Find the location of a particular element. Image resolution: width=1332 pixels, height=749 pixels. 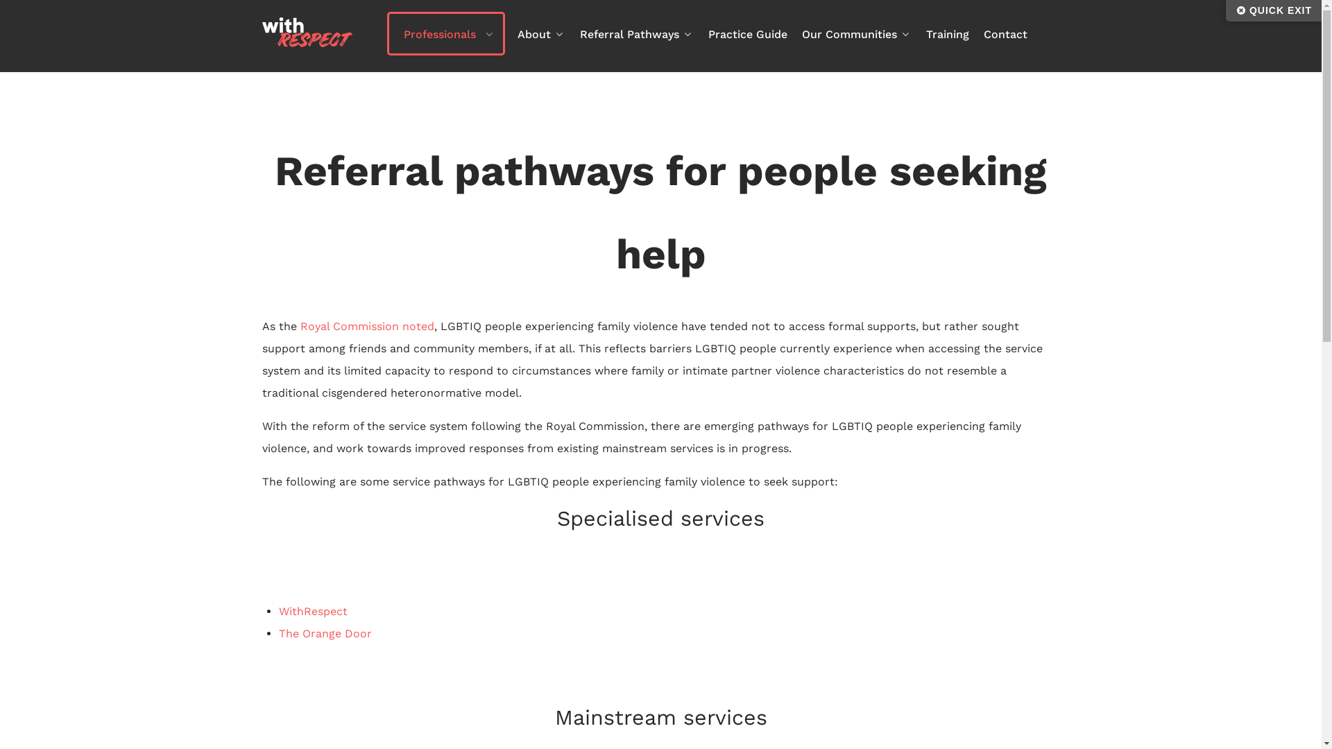

Professionals is located at coordinates (440, 35).